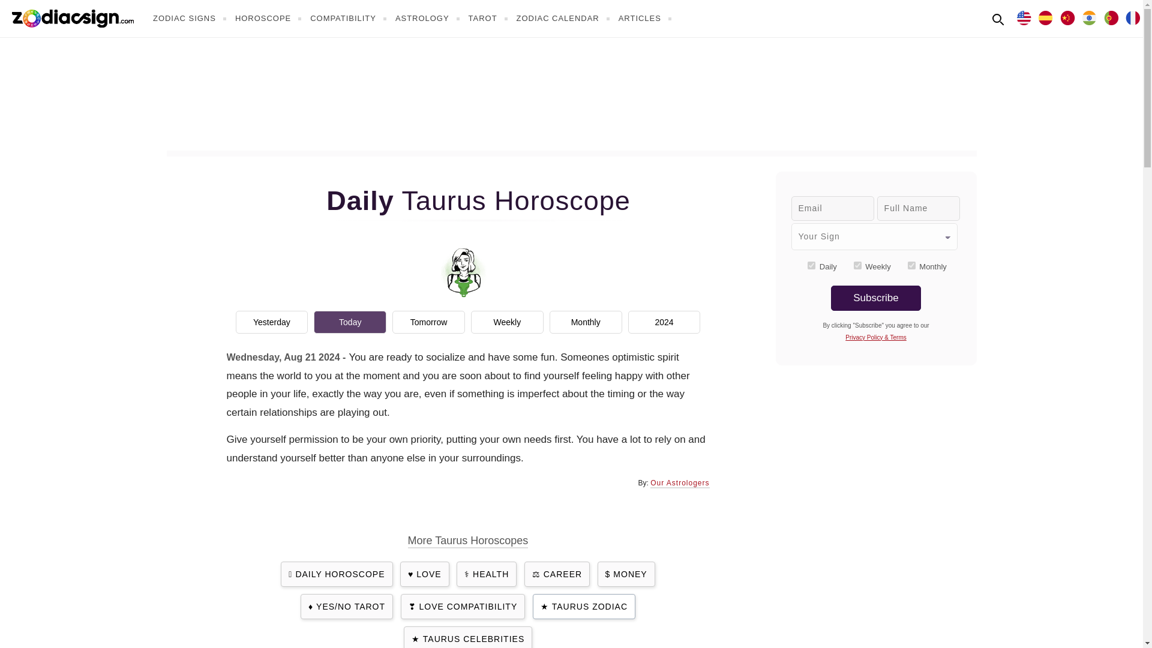 The width and height of the screenshot is (1152, 648). What do you see at coordinates (1024, 17) in the screenshot?
I see `In English` at bounding box center [1024, 17].